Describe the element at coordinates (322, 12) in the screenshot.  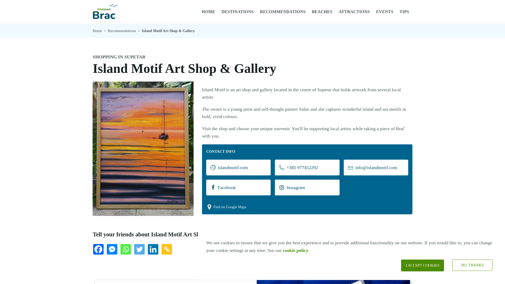
I see `BEACHES` at that location.